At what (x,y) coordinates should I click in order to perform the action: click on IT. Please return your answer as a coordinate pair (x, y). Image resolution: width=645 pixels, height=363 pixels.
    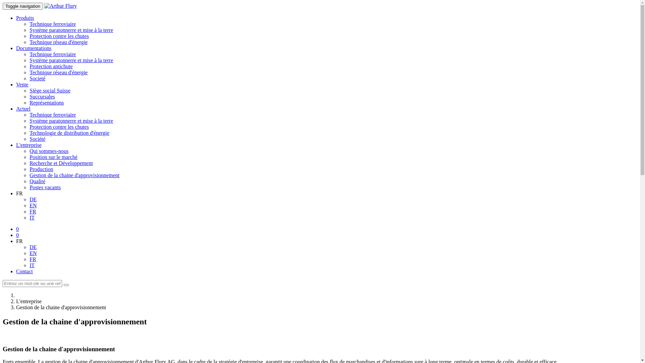
    Looking at the image, I should click on (32, 218).